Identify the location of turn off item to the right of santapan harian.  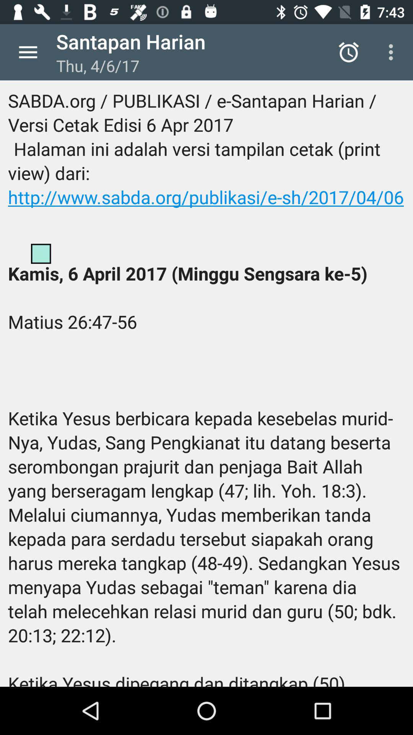
(349, 52).